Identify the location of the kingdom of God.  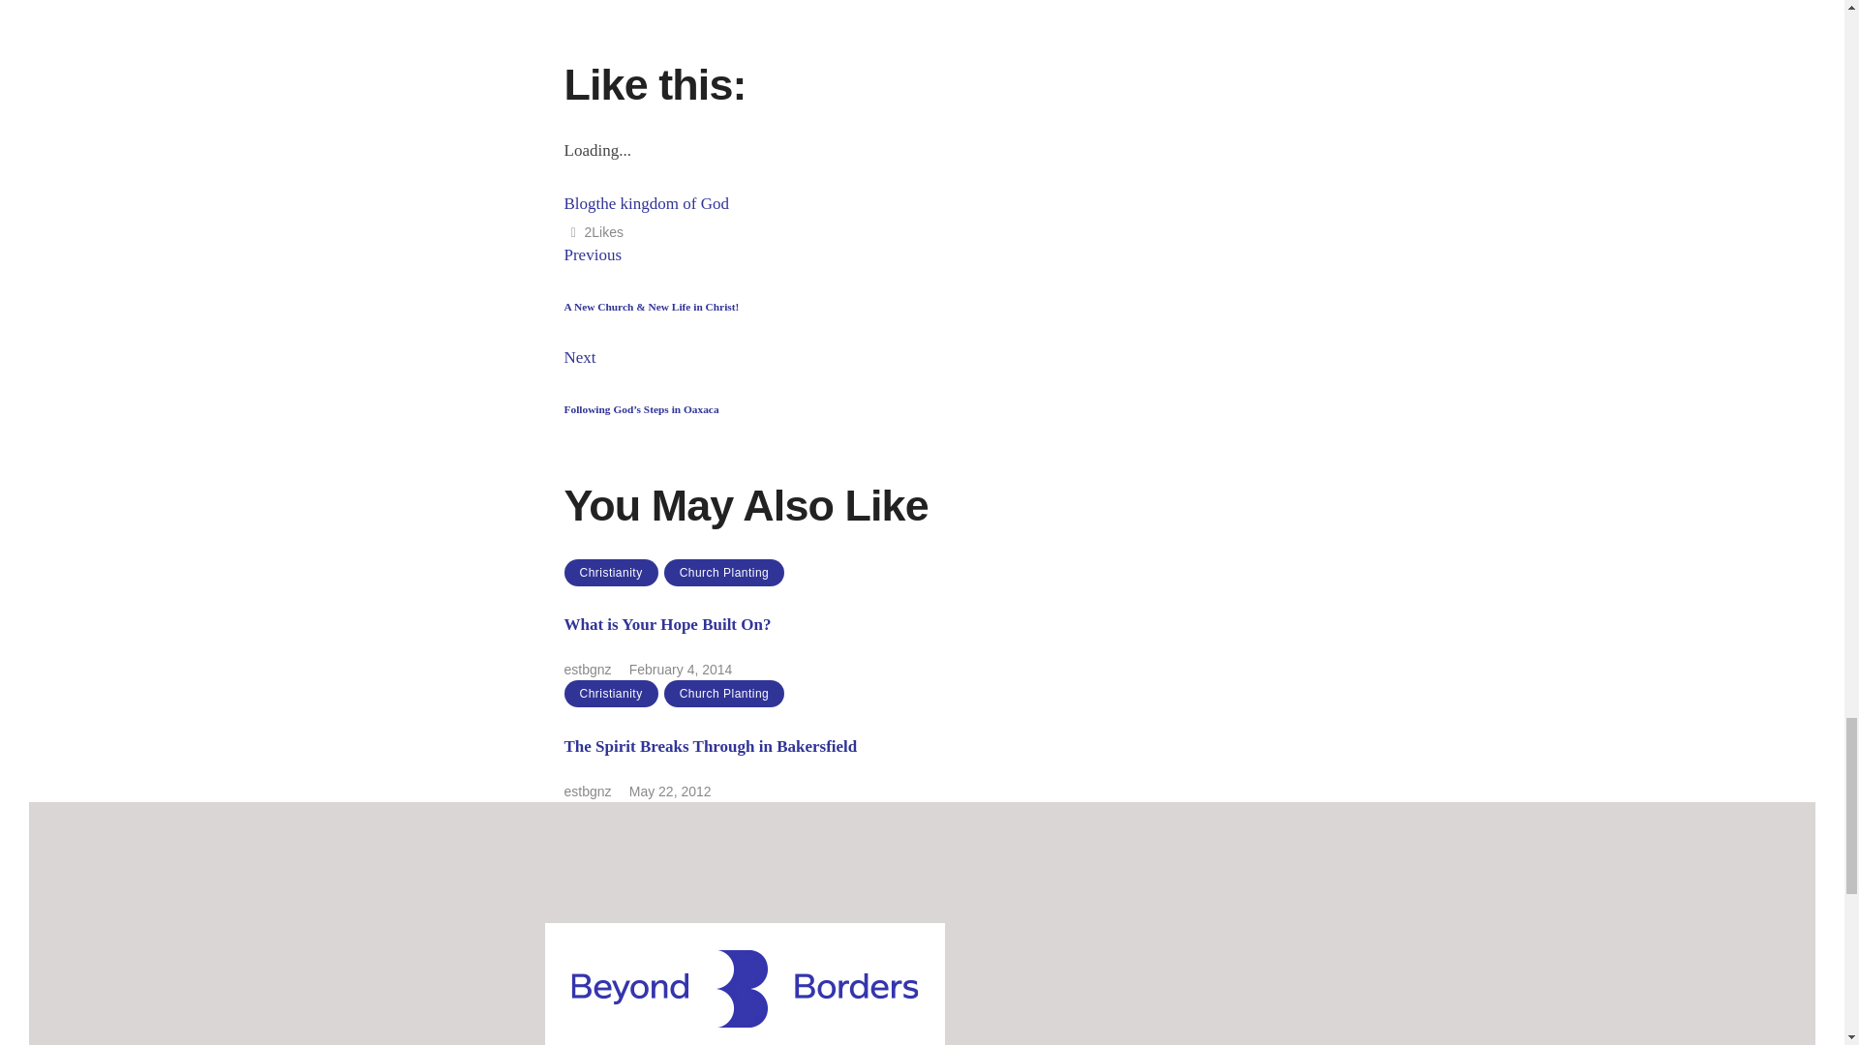
(662, 203).